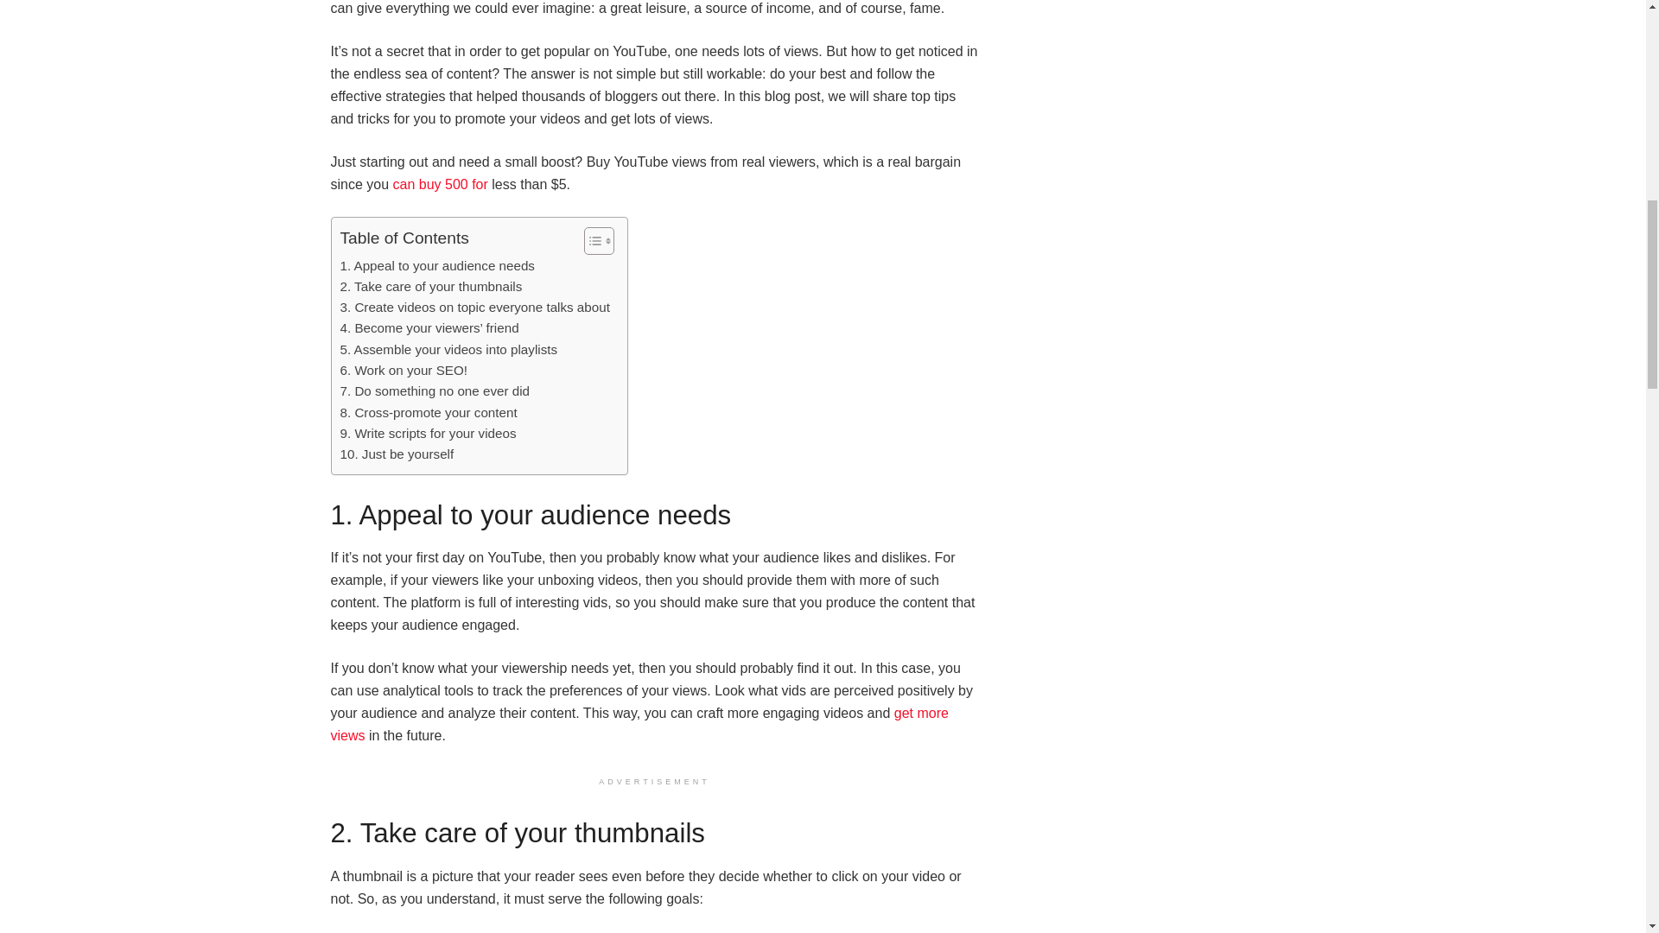  What do you see at coordinates (435, 390) in the screenshot?
I see `7. Do something no one ever did` at bounding box center [435, 390].